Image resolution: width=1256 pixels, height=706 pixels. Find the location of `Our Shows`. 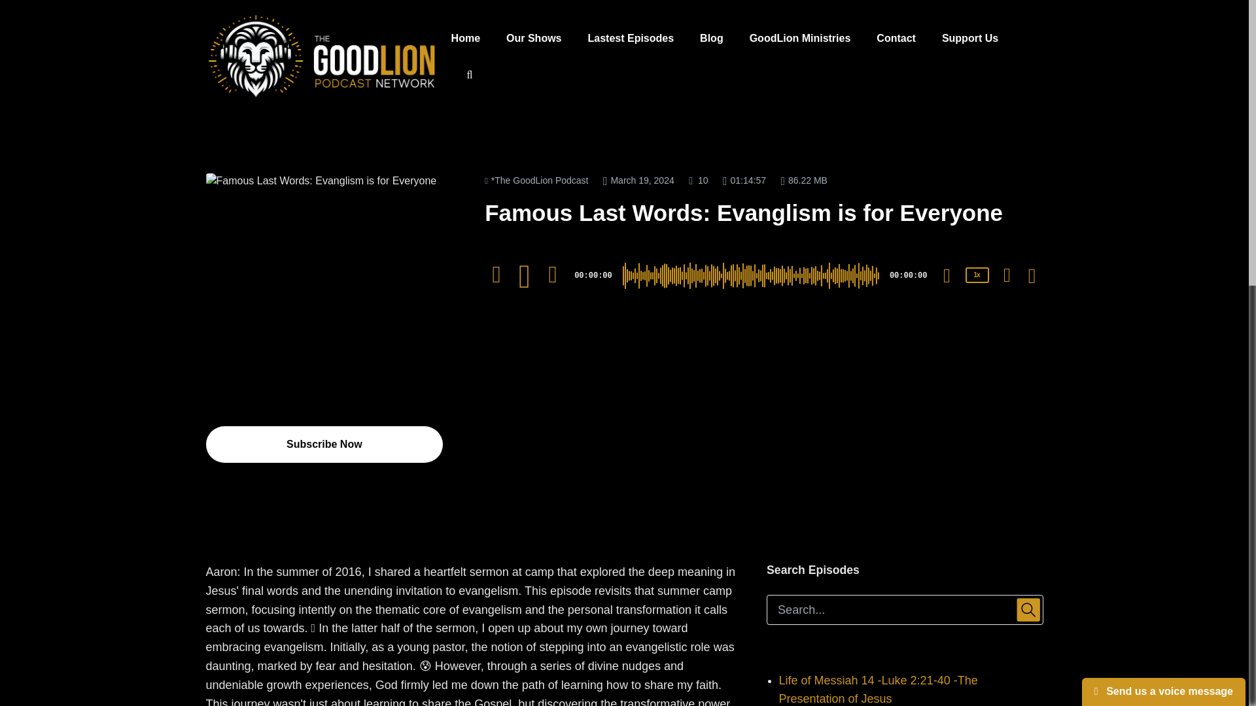

Our Shows is located at coordinates (534, 39).